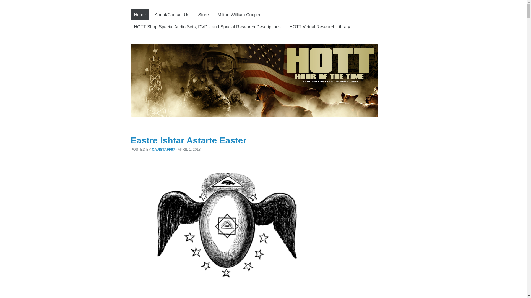 The height and width of the screenshot is (298, 531). Describe the element at coordinates (188, 140) in the screenshot. I see `Eastre Ishtar Astarte Easter` at that location.